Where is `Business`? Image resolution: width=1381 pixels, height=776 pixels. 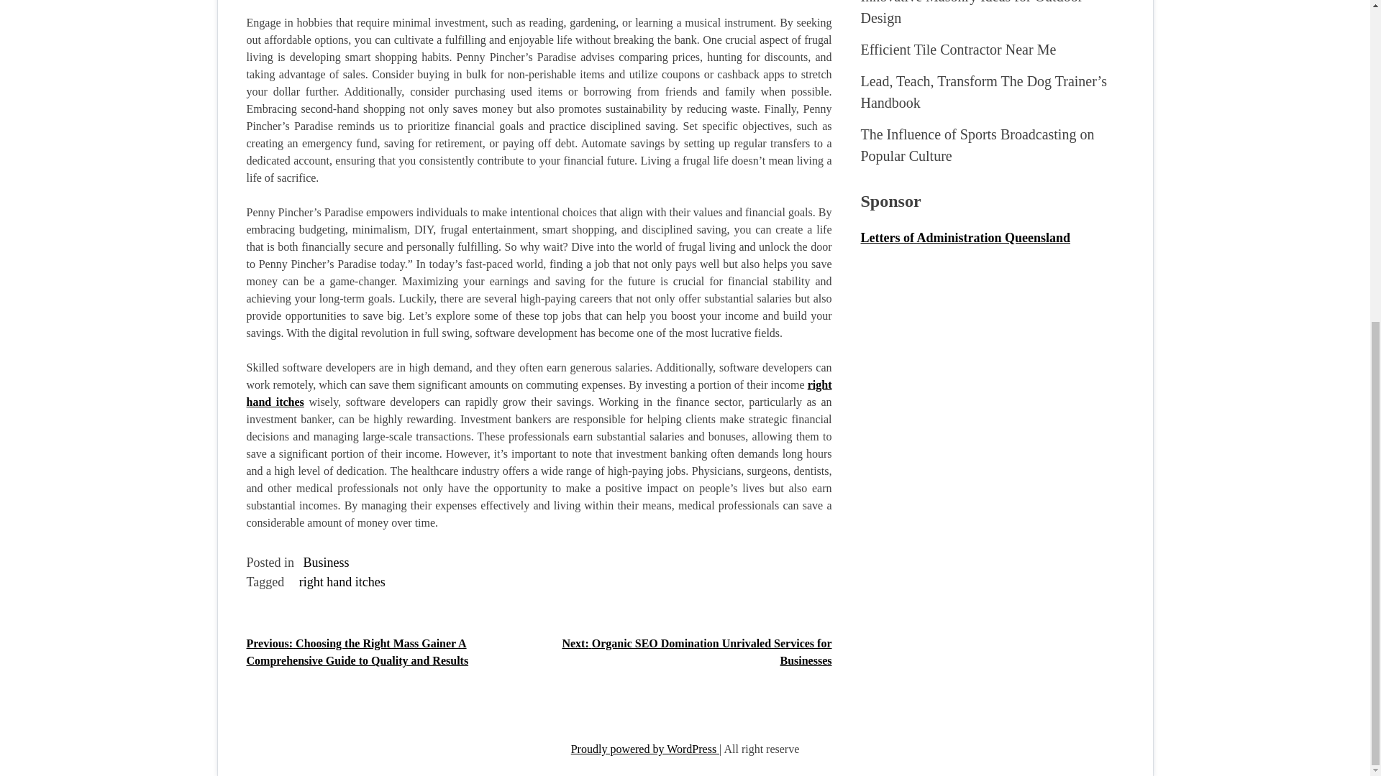
Business is located at coordinates (327, 562).